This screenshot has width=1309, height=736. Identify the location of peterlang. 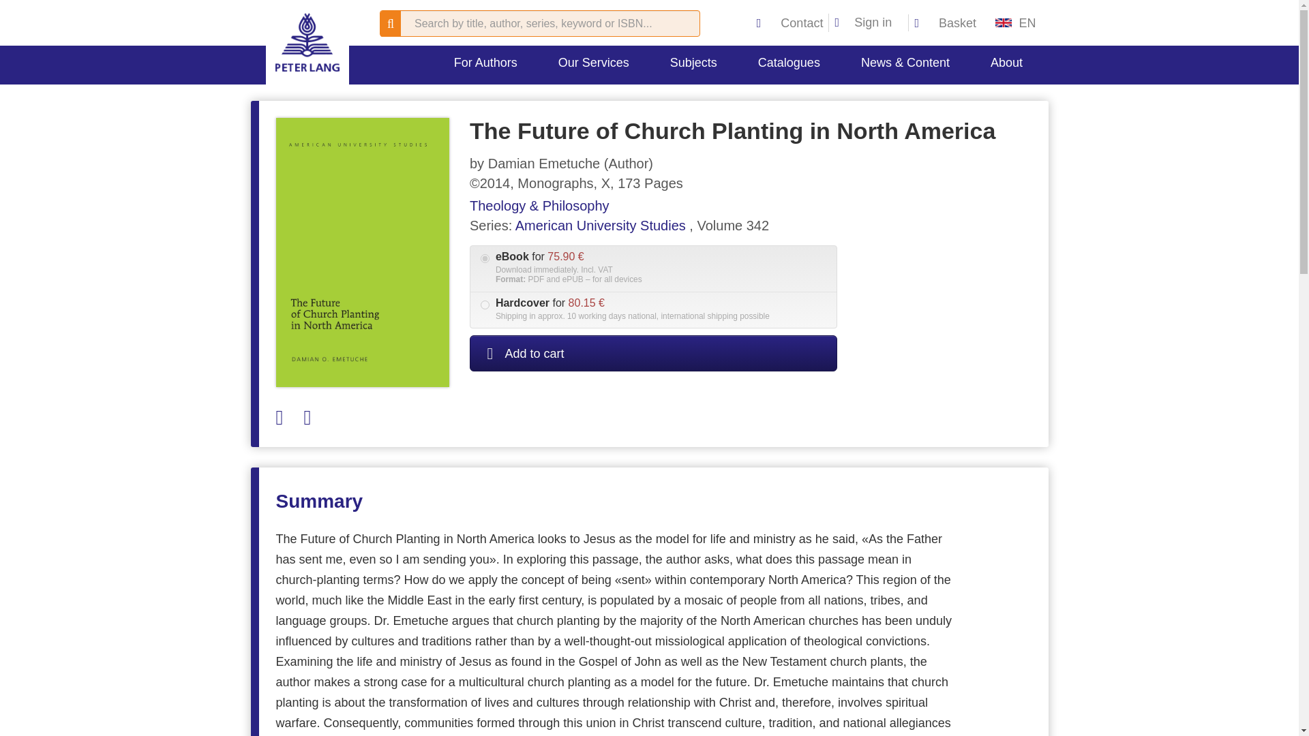
(307, 42).